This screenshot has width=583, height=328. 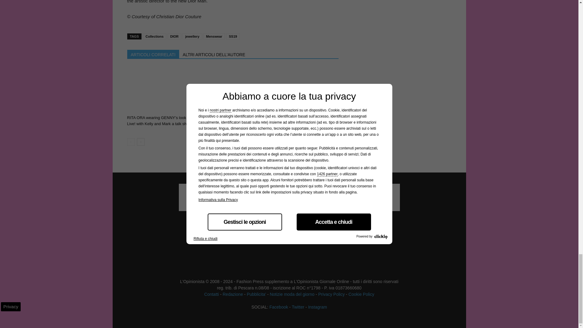 I want to click on Collections, so click(x=154, y=36).